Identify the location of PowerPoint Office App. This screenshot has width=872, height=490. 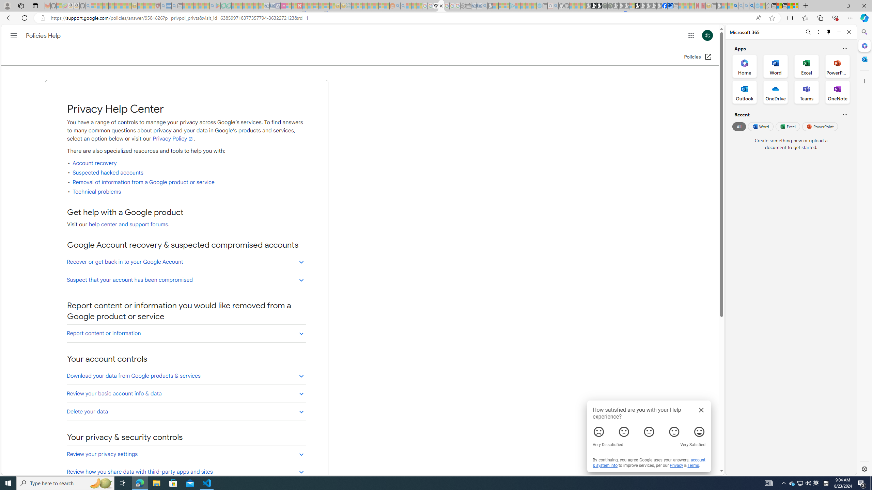
(837, 66).